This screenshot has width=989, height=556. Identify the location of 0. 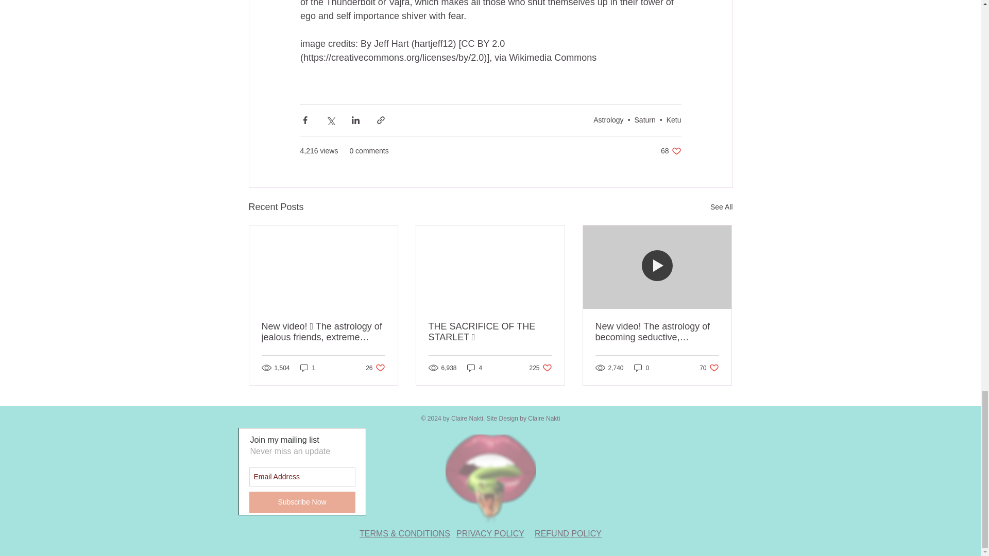
(608, 119).